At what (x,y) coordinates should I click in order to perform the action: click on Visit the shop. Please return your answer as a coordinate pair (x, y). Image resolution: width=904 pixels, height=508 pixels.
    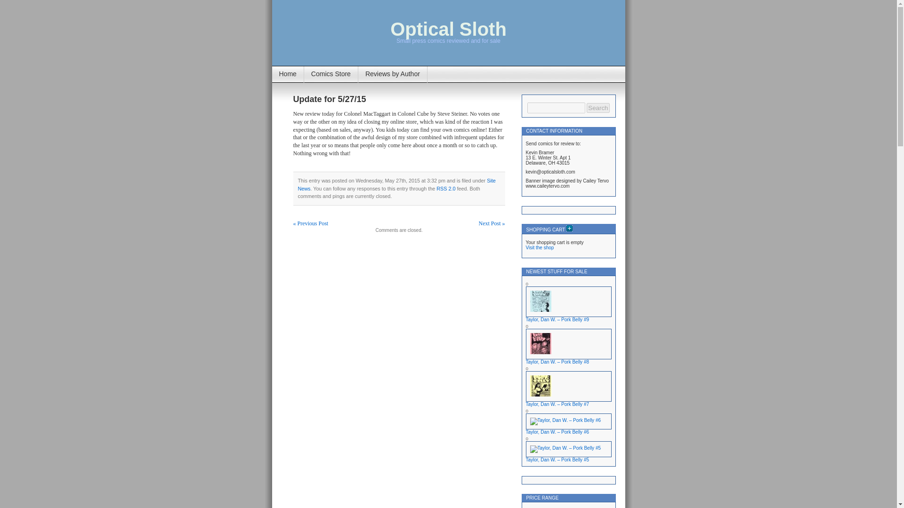
    Looking at the image, I should click on (539, 247).